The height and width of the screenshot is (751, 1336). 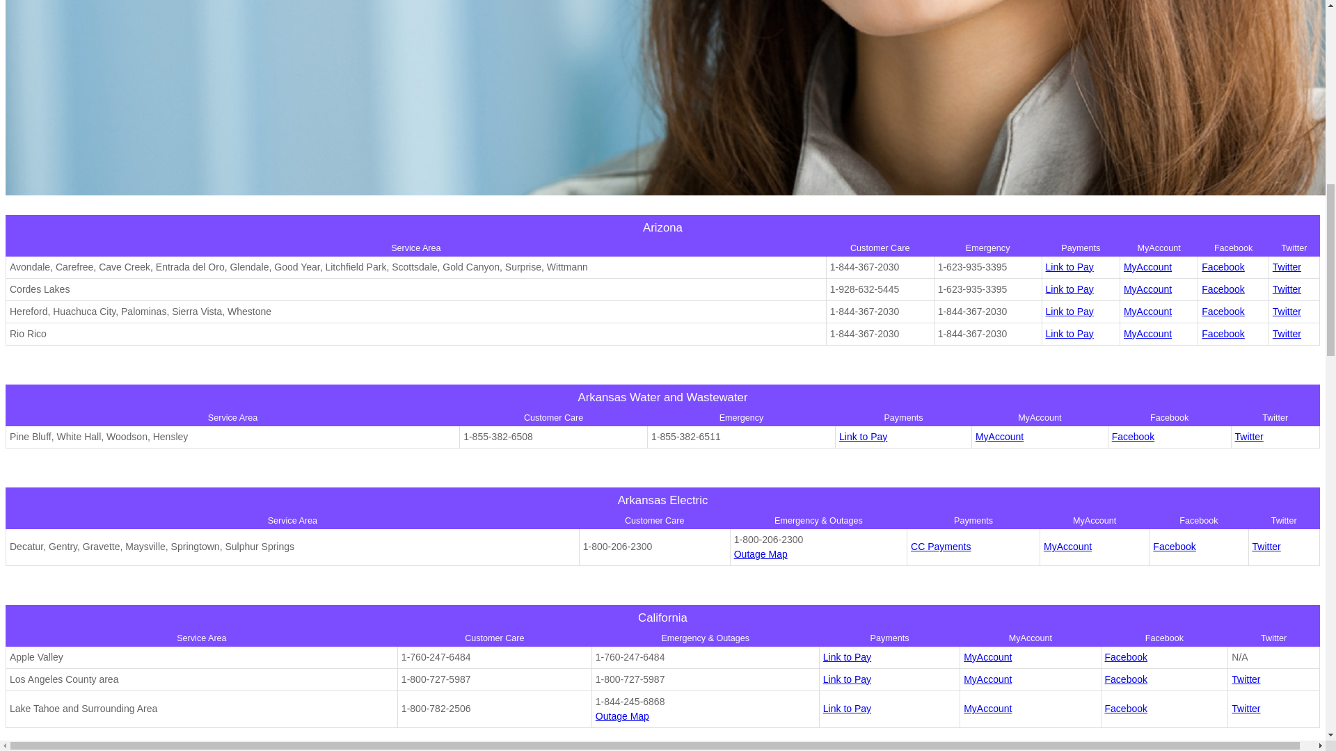 I want to click on Outage Map, so click(x=761, y=554).